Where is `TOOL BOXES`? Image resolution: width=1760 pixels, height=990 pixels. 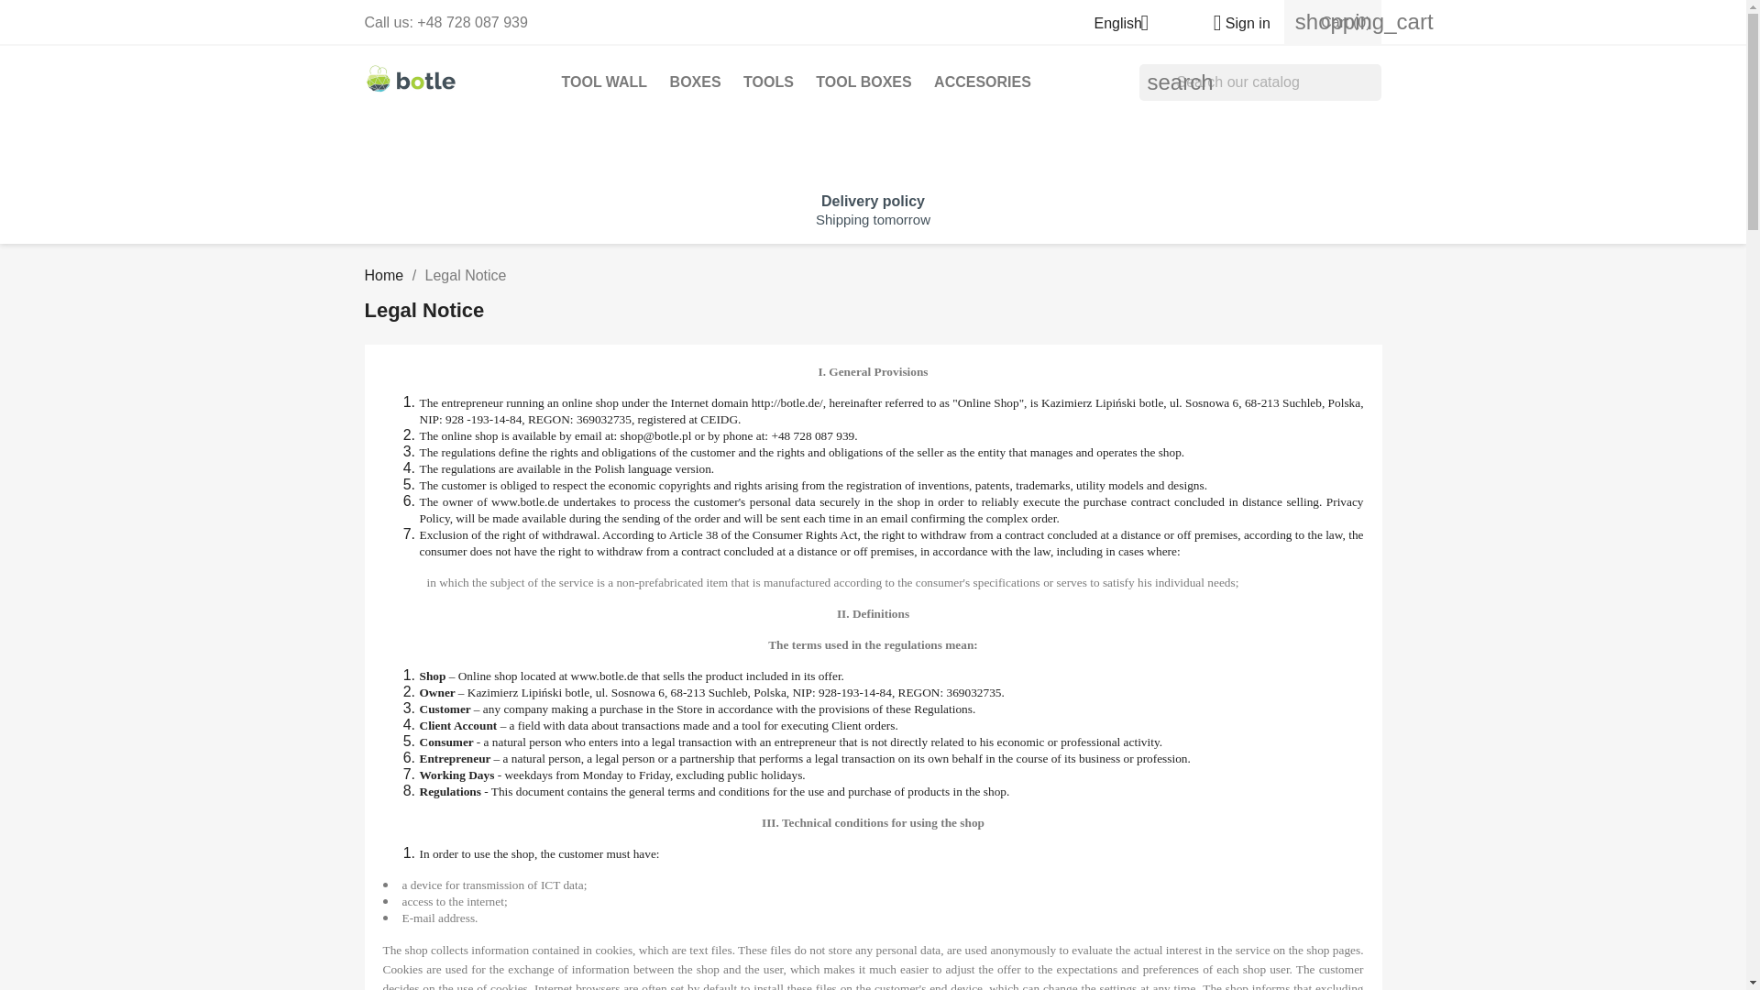
TOOL BOXES is located at coordinates (863, 82).